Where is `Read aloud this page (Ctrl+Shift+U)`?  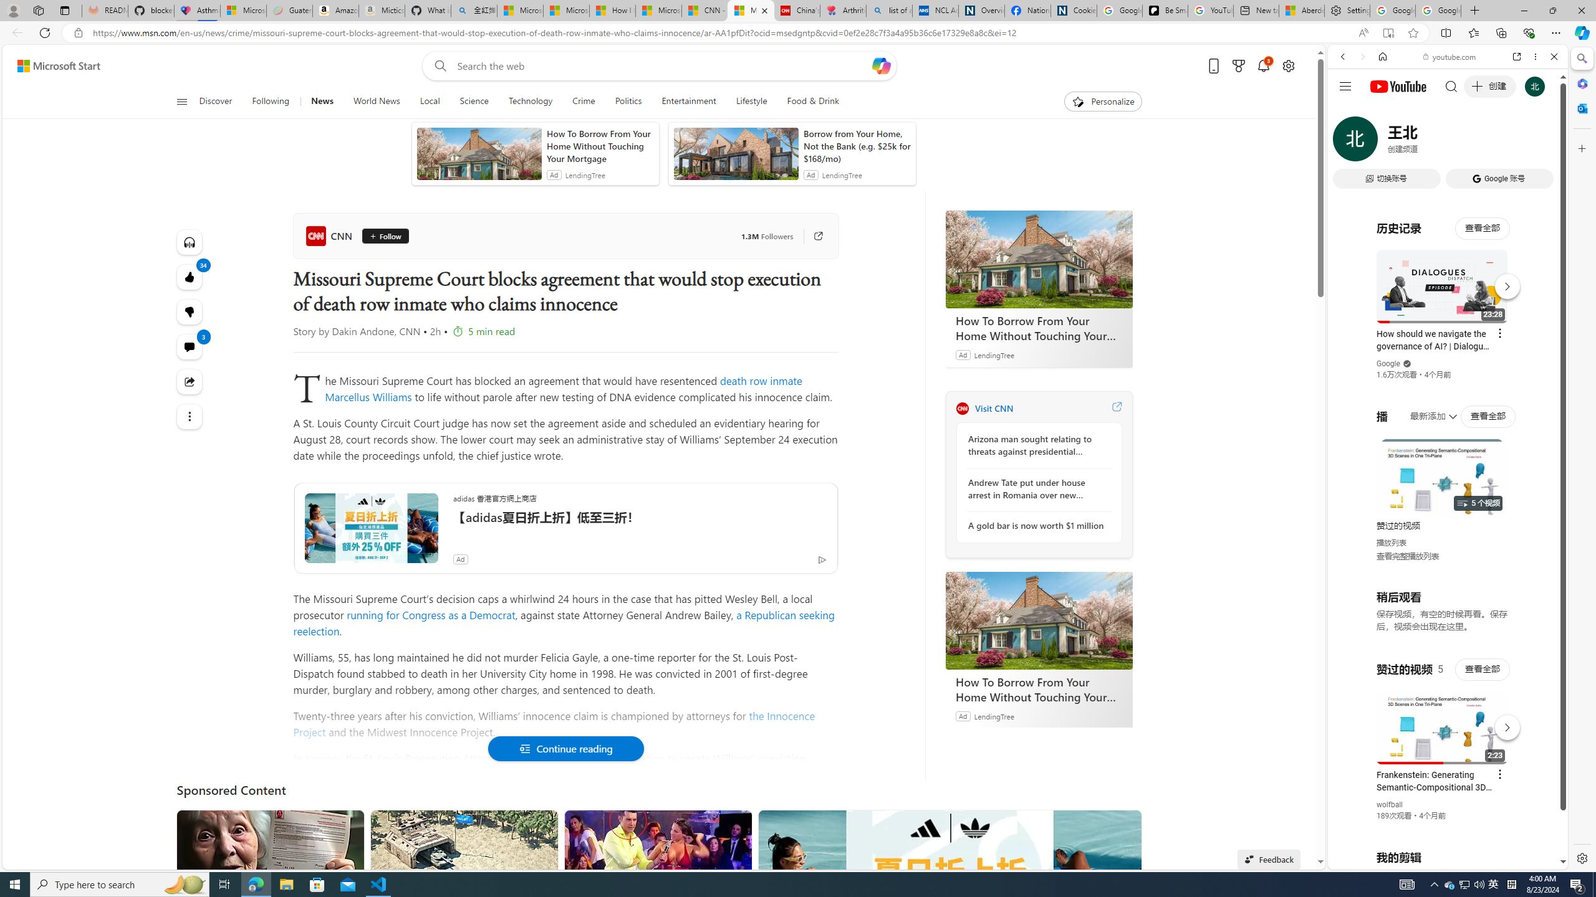 Read aloud this page (Ctrl+Shift+U) is located at coordinates (1363, 33).